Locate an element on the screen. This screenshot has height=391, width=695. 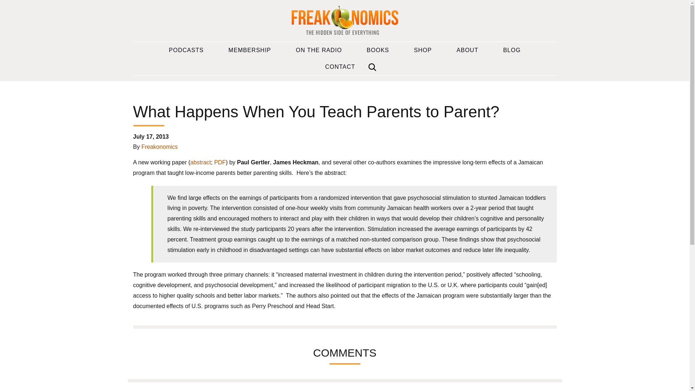
SHOP is located at coordinates (423, 50).